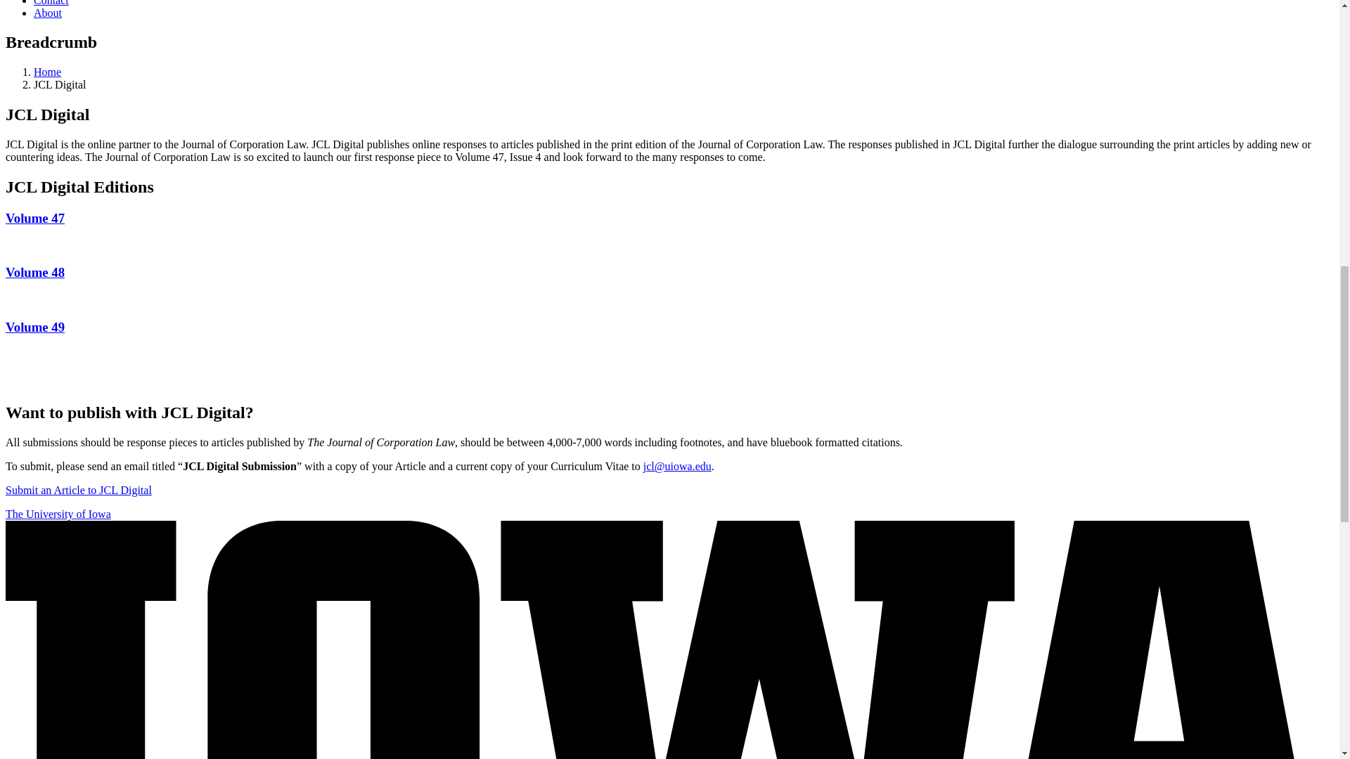 This screenshot has height=759, width=1350. I want to click on Volume 47, so click(35, 218).